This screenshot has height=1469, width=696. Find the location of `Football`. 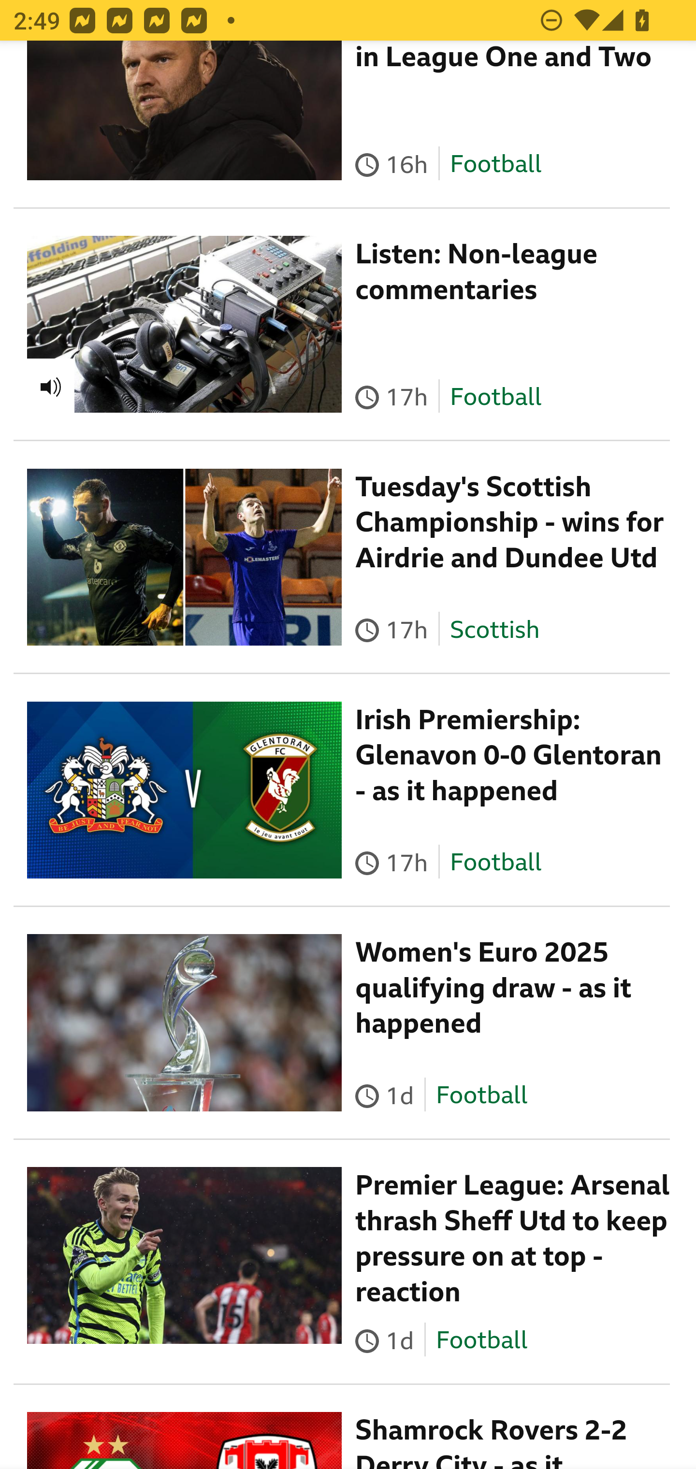

Football is located at coordinates (481, 1341).